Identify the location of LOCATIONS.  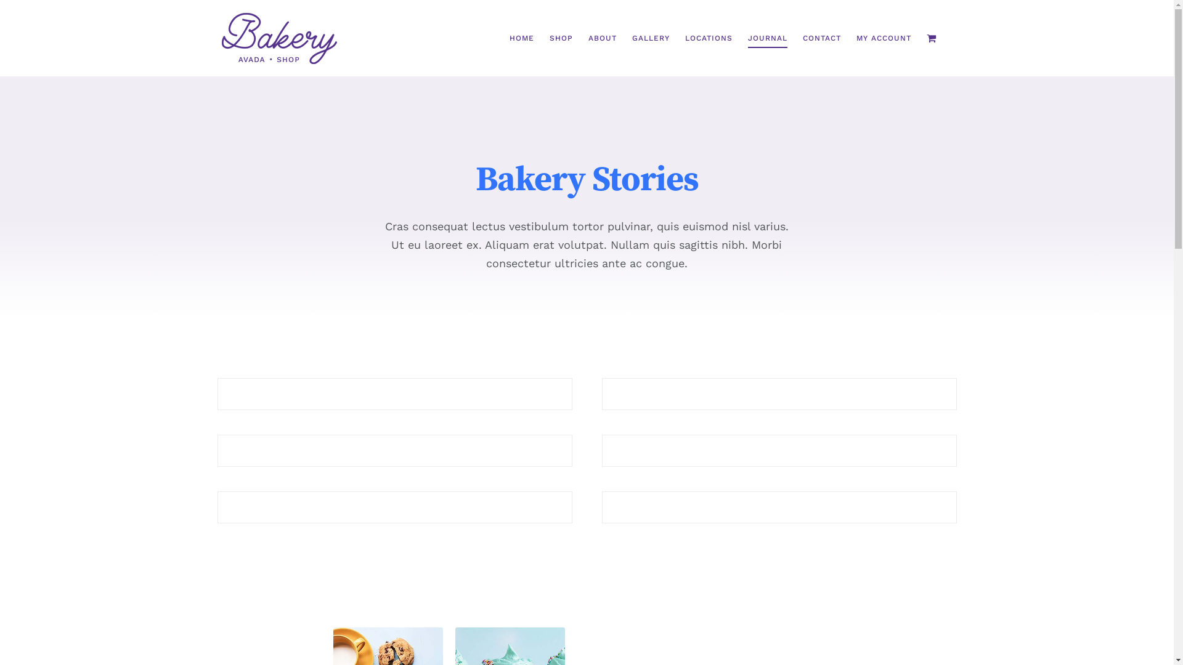
(709, 38).